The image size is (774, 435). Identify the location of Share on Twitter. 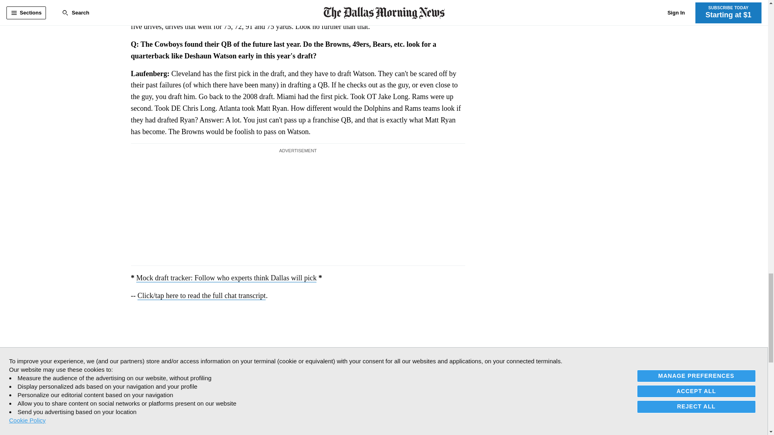
(154, 391).